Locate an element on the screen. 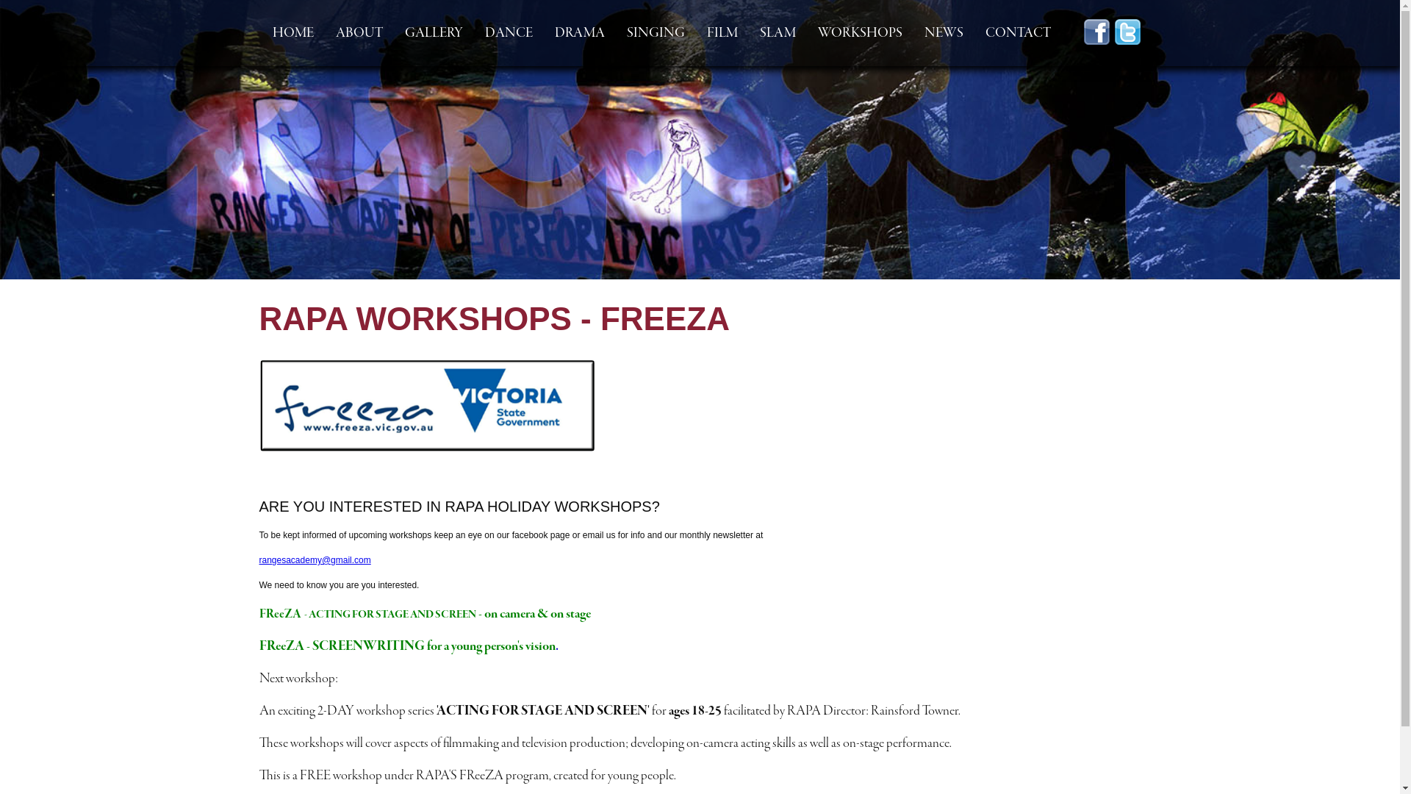 This screenshot has width=1411, height=794. NEWS is located at coordinates (944, 33).